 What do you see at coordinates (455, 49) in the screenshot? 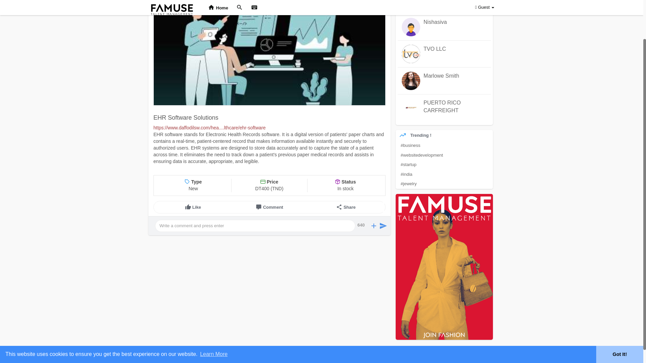
I see `TVO LLC` at bounding box center [455, 49].